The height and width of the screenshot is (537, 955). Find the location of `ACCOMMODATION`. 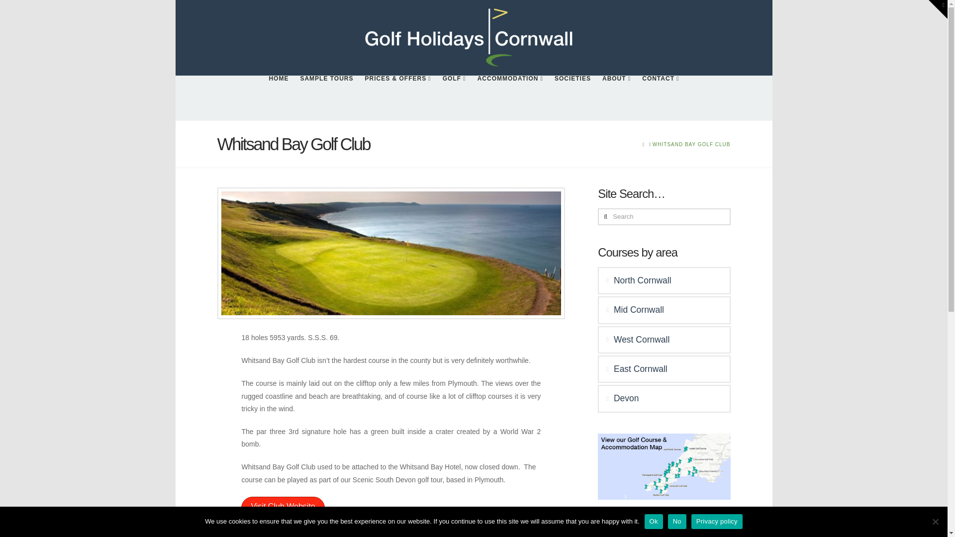

ACCOMMODATION is located at coordinates (510, 97).